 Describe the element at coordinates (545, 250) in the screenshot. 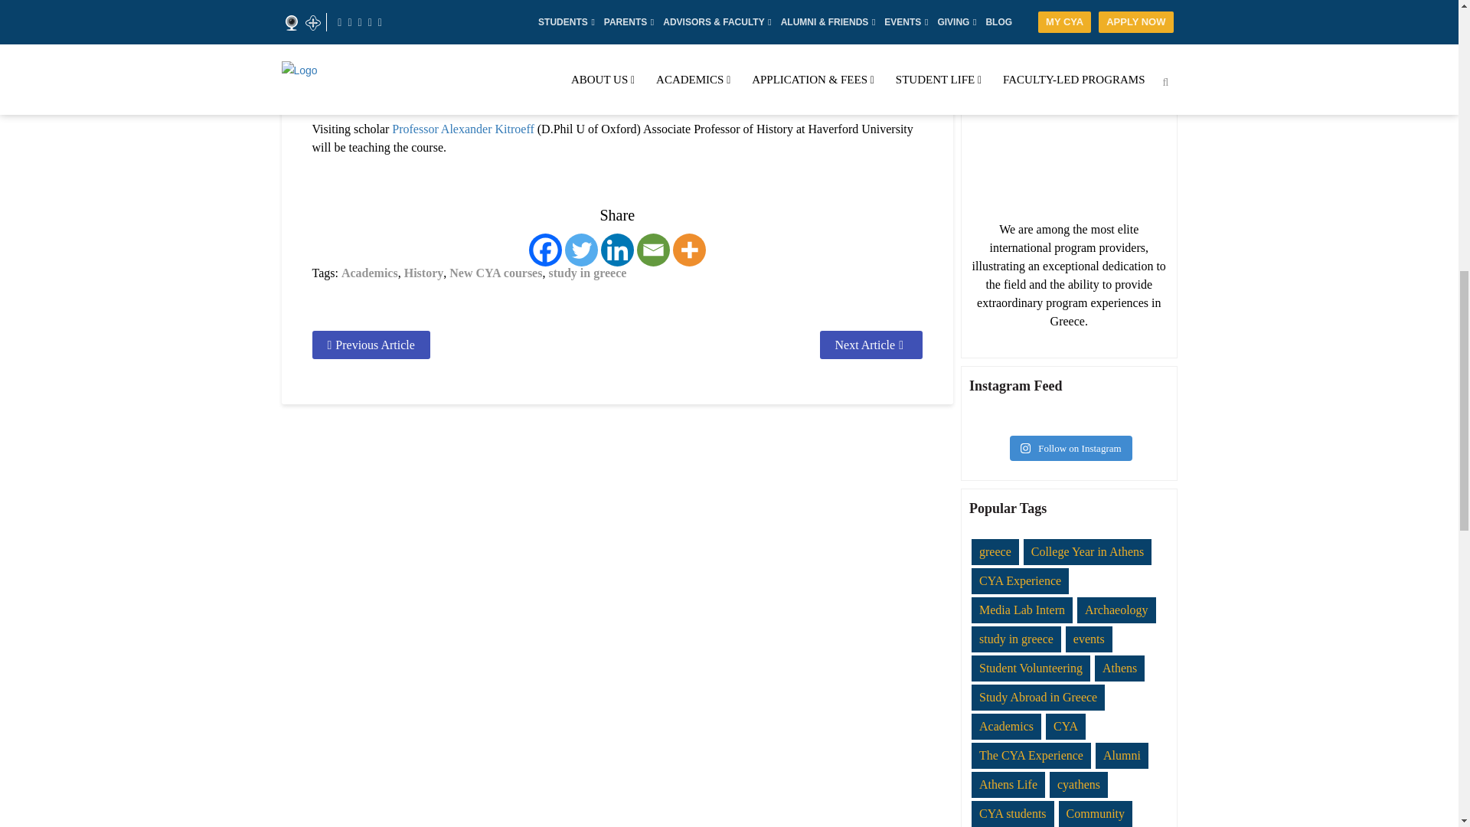

I see `Facebook` at that location.